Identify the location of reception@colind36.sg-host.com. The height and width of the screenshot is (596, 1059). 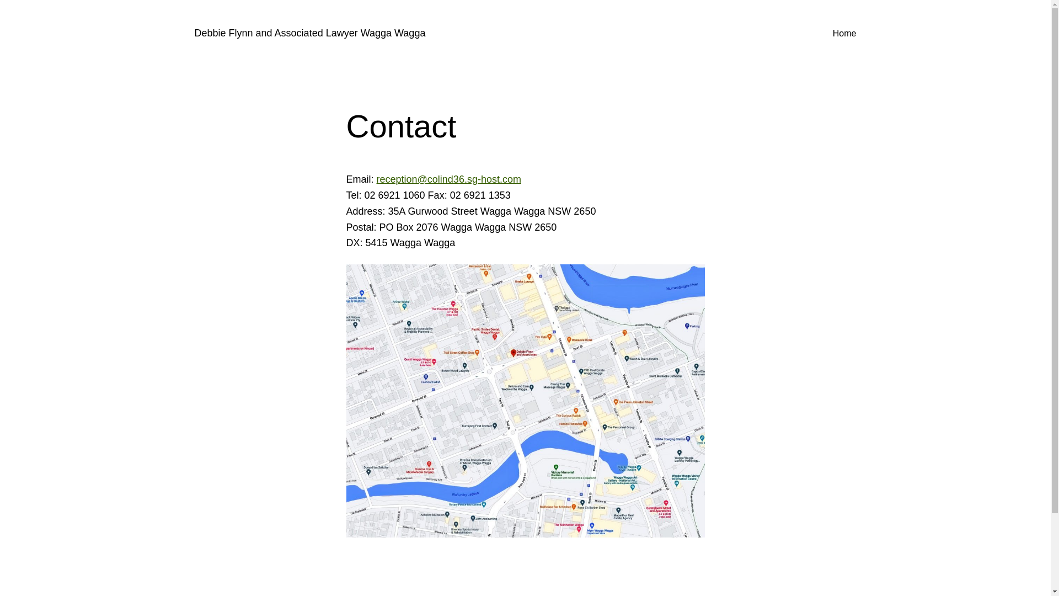
(449, 179).